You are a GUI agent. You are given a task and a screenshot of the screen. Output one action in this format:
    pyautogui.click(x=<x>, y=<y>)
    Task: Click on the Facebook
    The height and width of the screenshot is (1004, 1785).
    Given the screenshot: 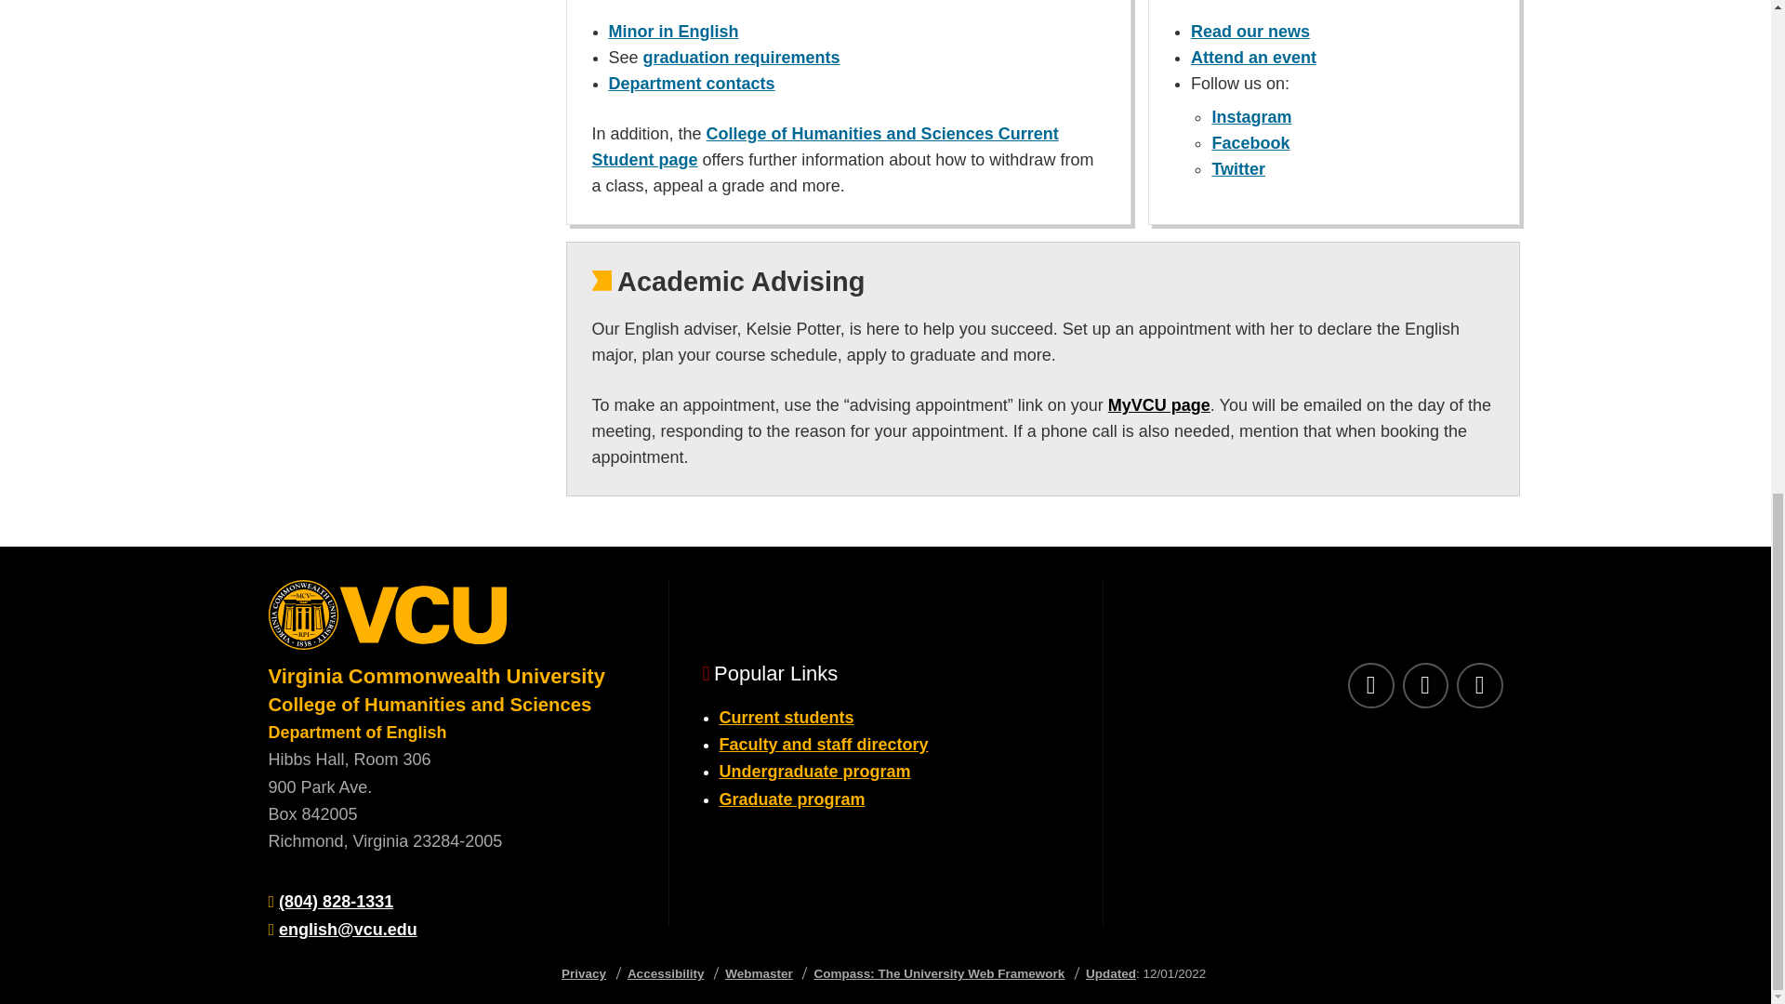 What is the action you would take?
    pyautogui.click(x=1370, y=685)
    